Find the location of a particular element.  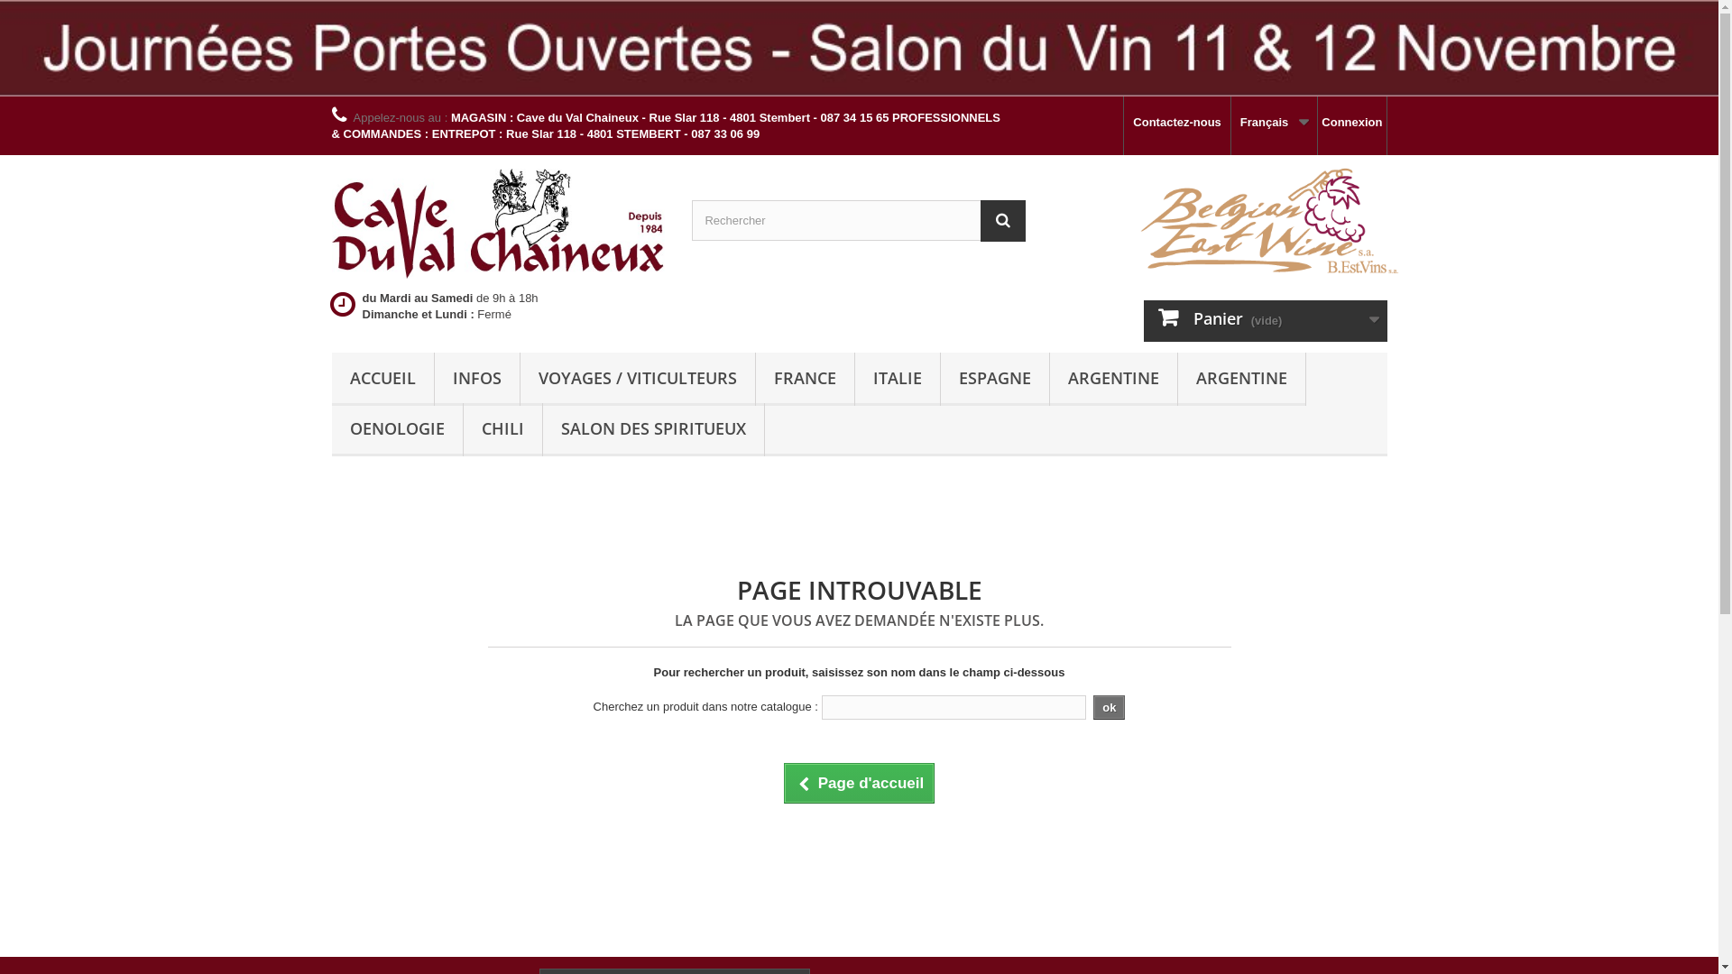

Best Vins is located at coordinates (499, 223).